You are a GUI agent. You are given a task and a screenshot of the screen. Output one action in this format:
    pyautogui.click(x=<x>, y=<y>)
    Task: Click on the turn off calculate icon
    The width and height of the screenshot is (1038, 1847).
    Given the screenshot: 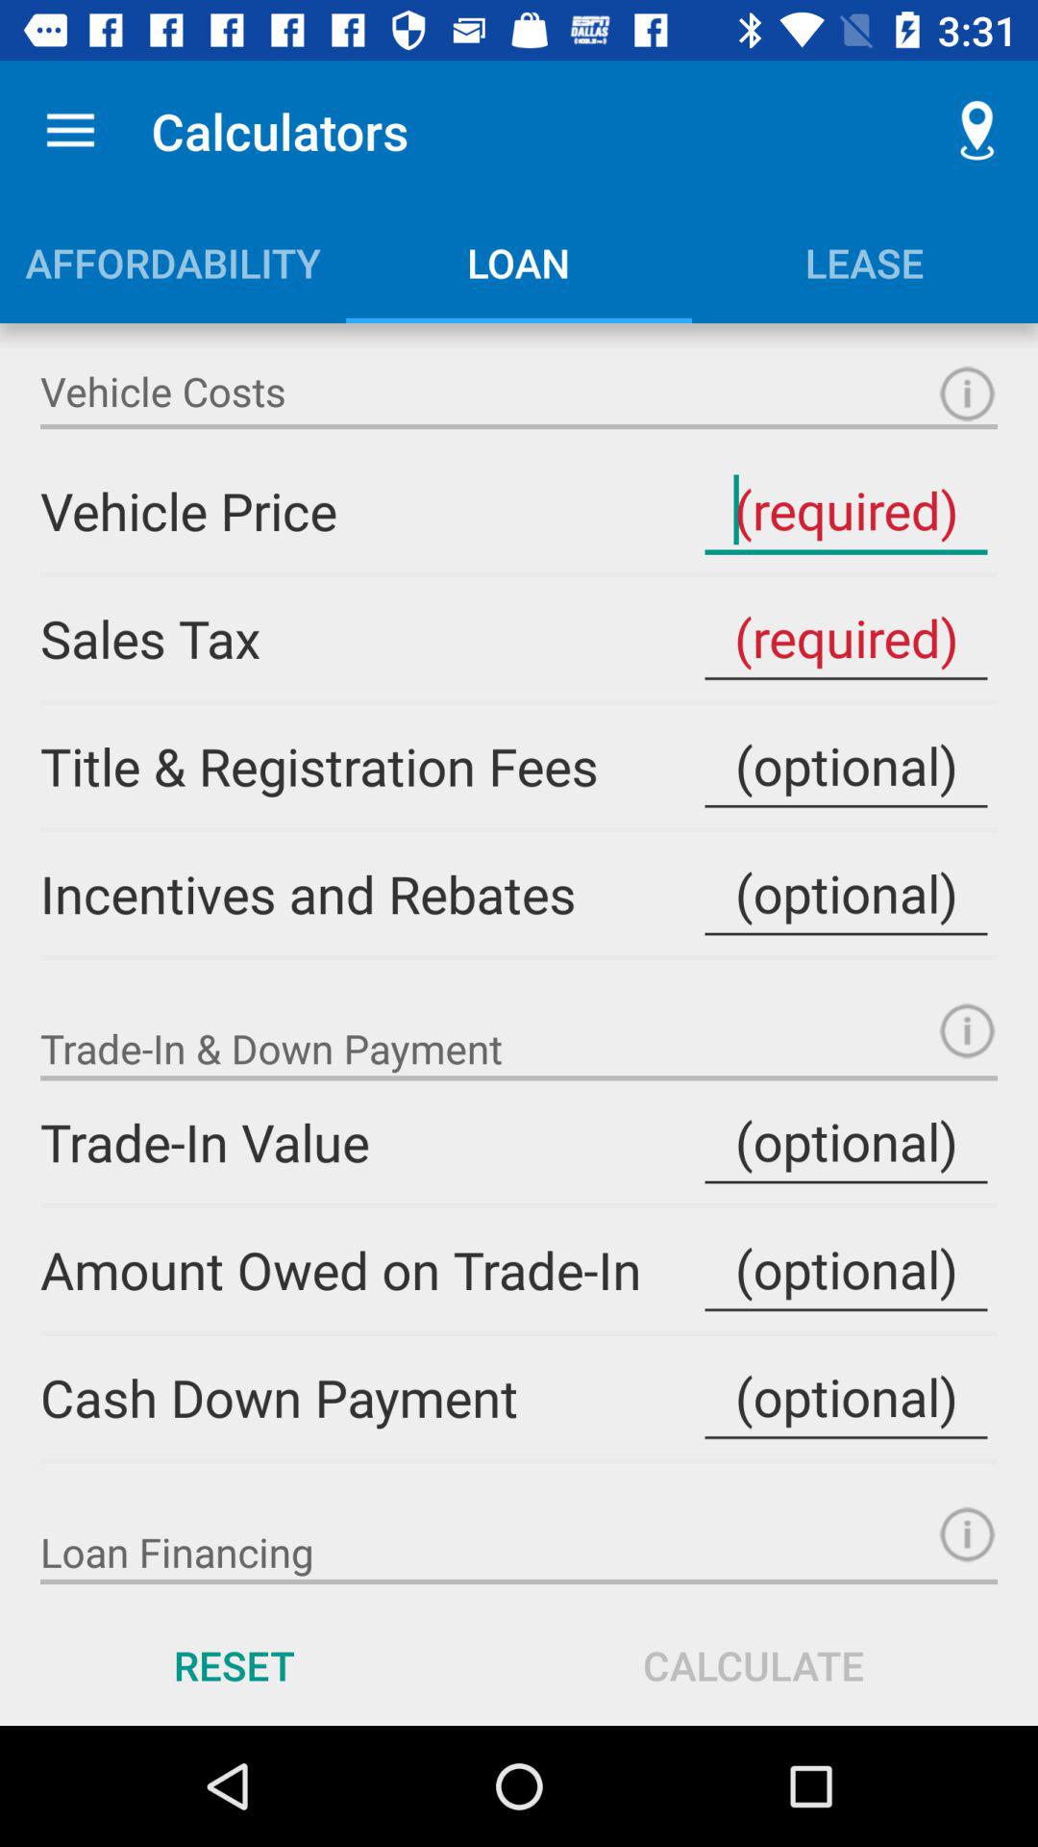 What is the action you would take?
    pyautogui.click(x=754, y=1664)
    